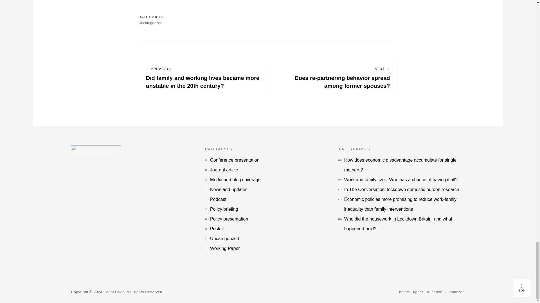 This screenshot has height=303, width=540. I want to click on Podcast, so click(218, 199).